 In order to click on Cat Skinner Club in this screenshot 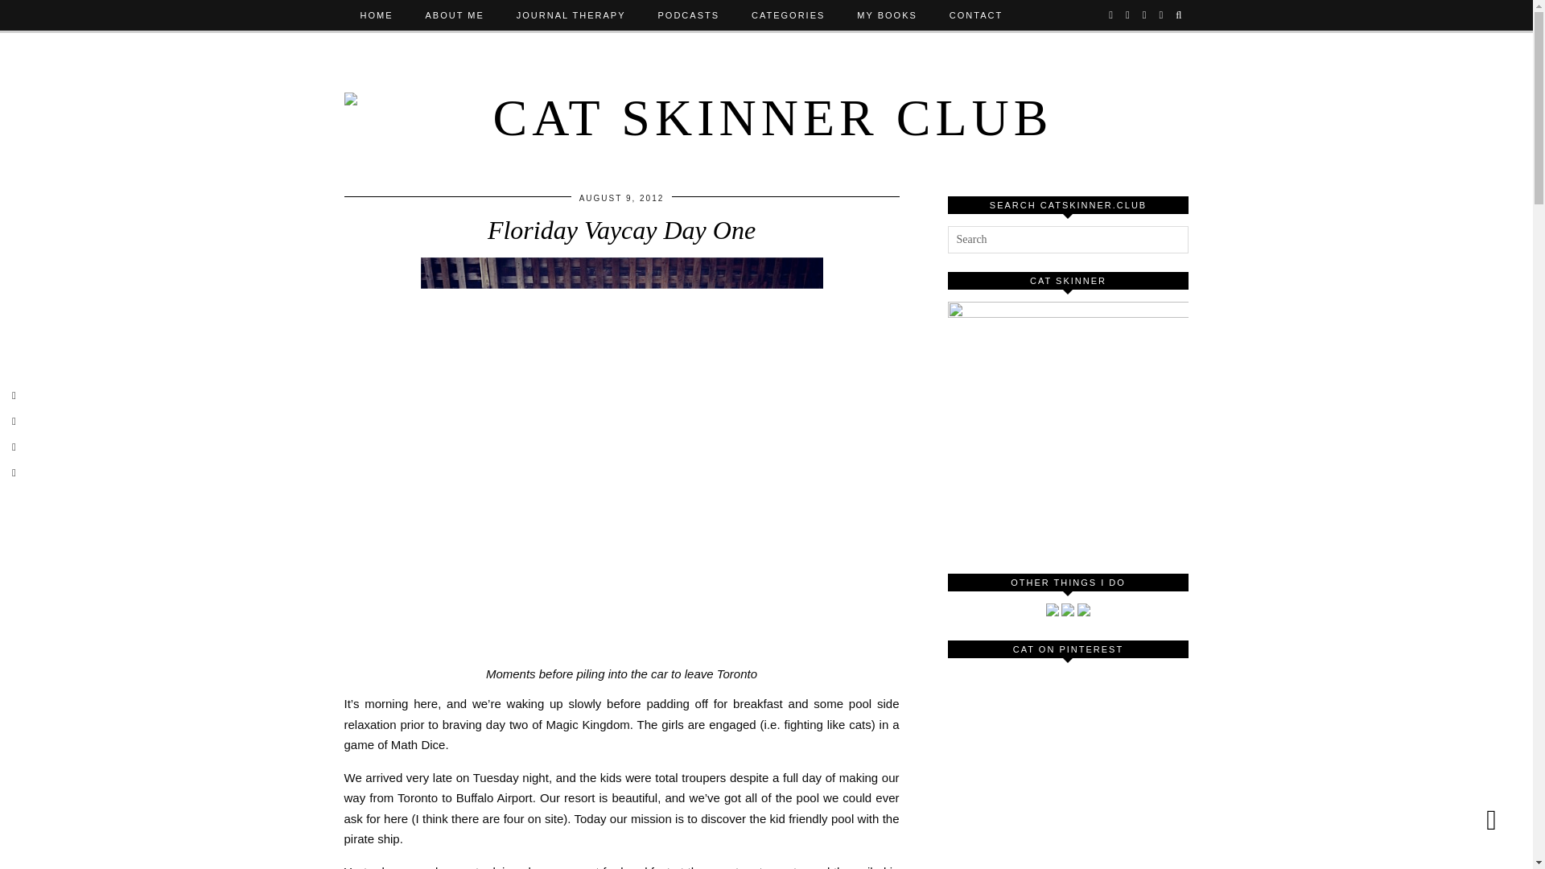, I will do `click(767, 108)`.